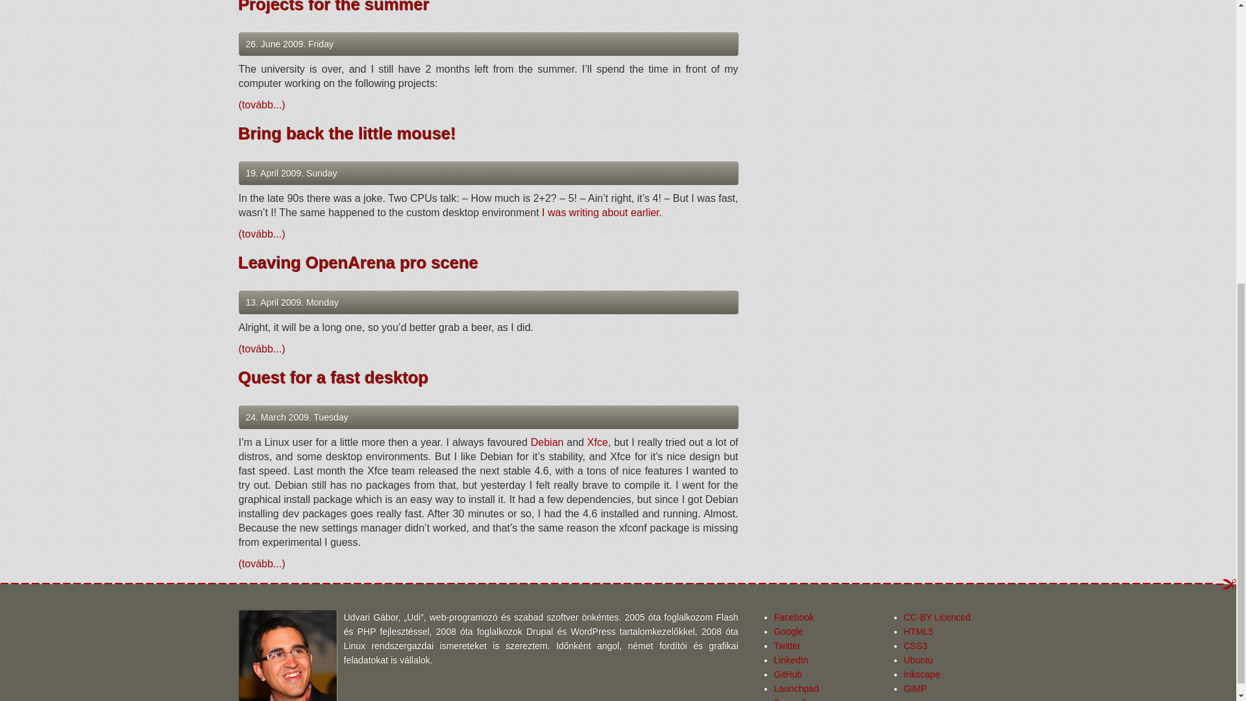 The width and height of the screenshot is (1246, 701). I want to click on LinkedIn, so click(790, 659).